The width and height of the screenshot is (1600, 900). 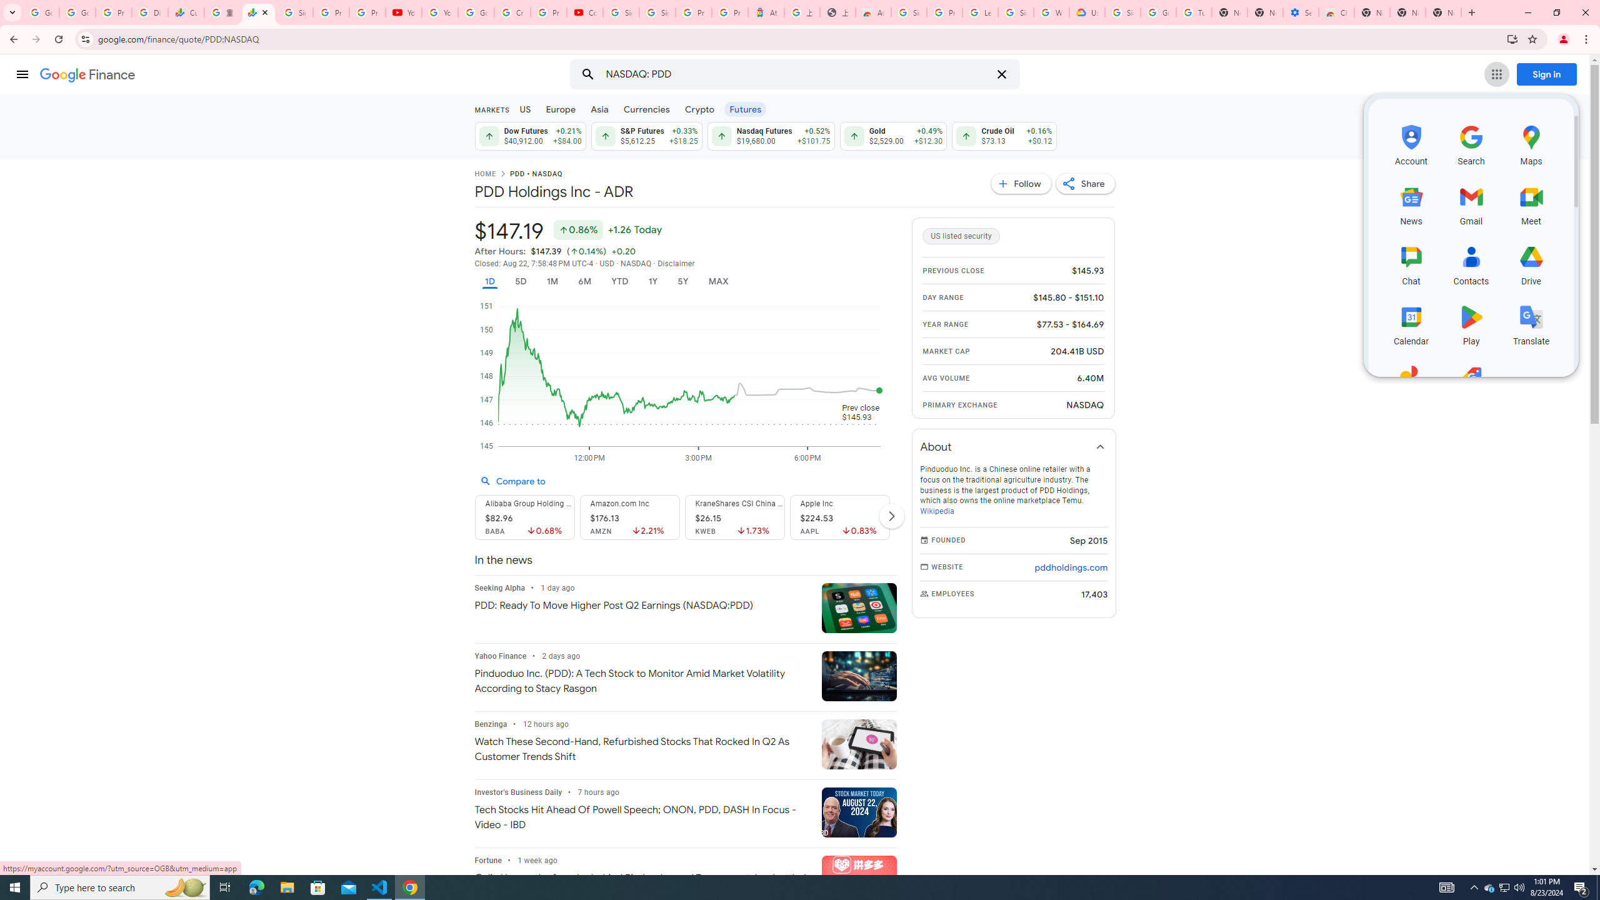 I want to click on Sign in - Google Accounts, so click(x=295, y=12).